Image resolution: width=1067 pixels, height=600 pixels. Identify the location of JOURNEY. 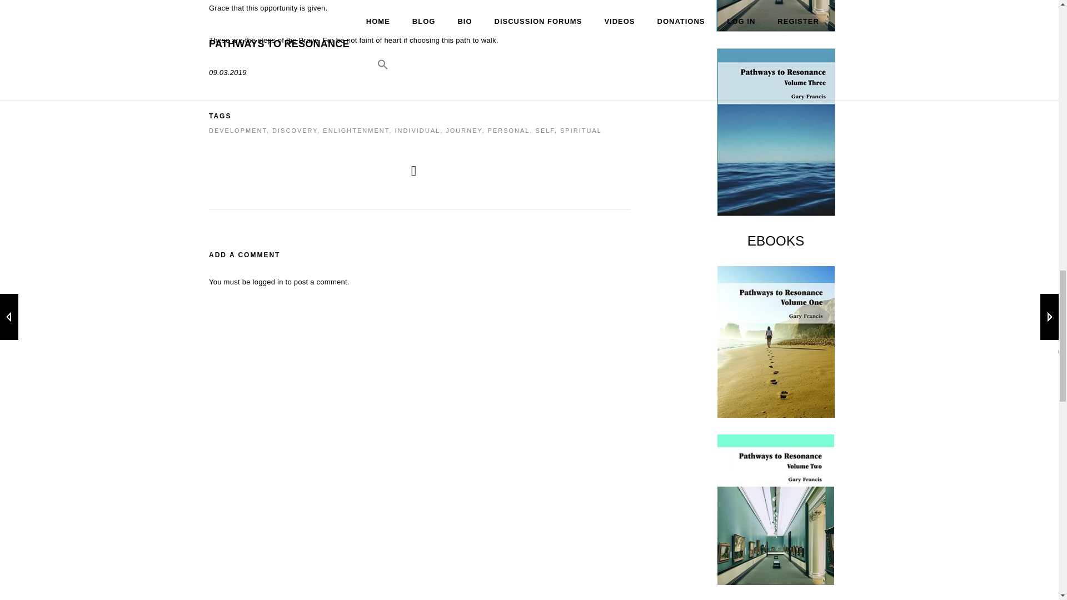
(463, 130).